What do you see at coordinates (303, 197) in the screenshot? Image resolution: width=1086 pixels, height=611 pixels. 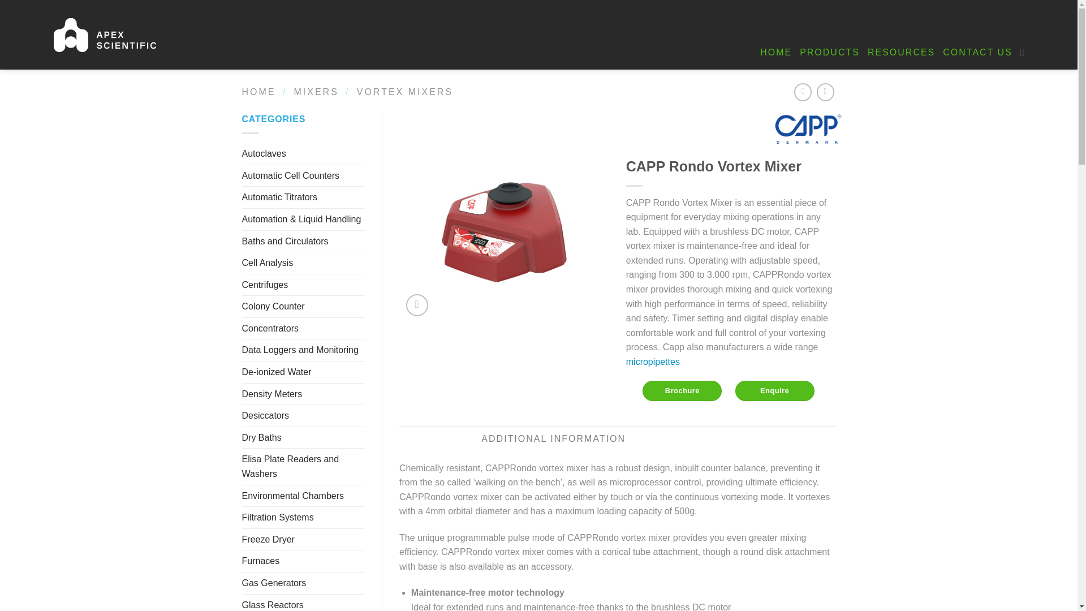 I see `Automatic Titrators` at bounding box center [303, 197].